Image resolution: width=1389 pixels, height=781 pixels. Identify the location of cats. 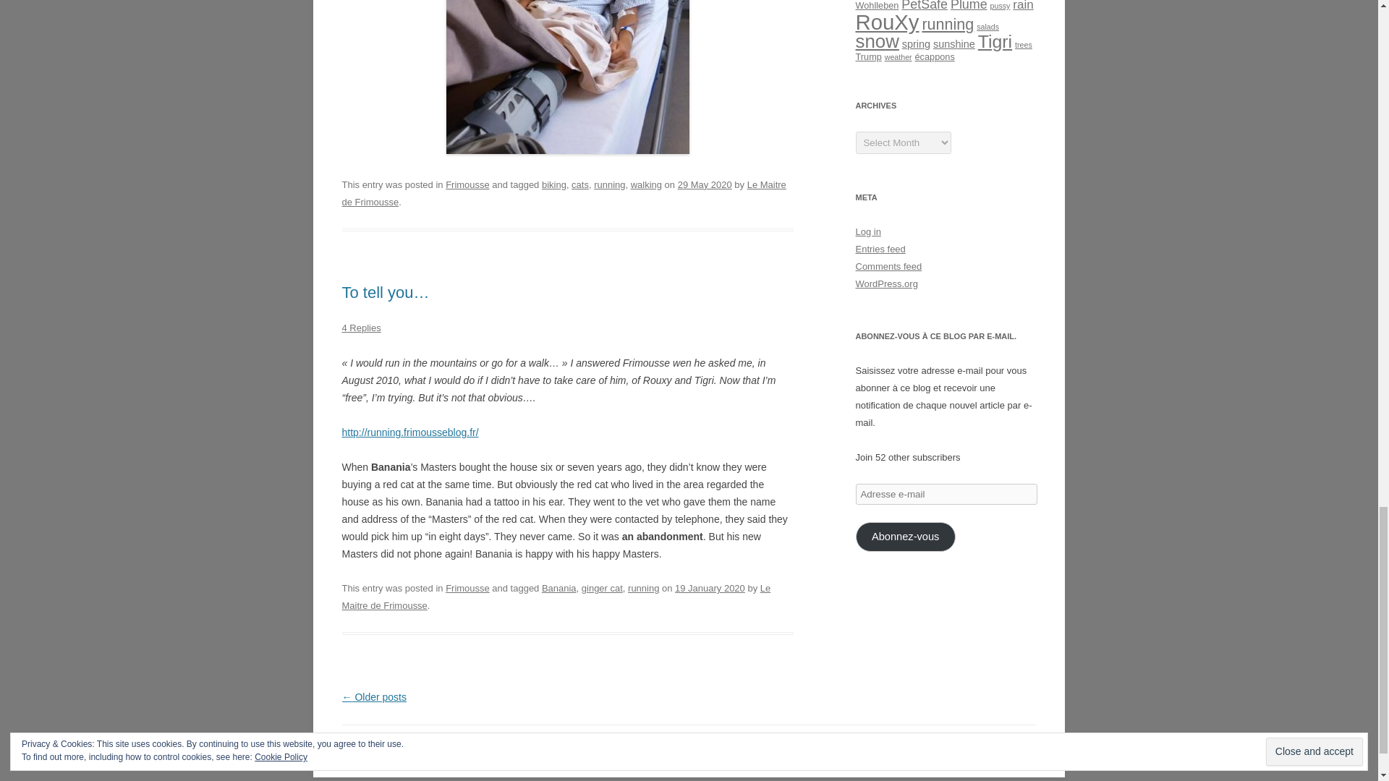
(580, 185).